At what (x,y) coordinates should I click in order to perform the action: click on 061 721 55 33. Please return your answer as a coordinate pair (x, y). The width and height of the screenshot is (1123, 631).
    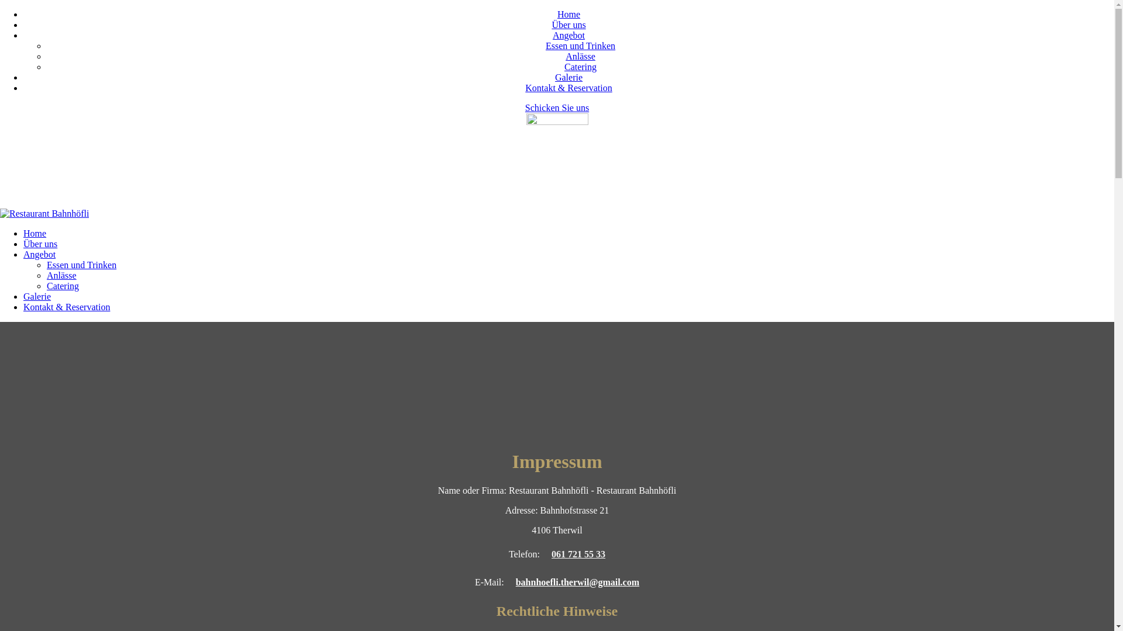
    Looking at the image, I should click on (578, 554).